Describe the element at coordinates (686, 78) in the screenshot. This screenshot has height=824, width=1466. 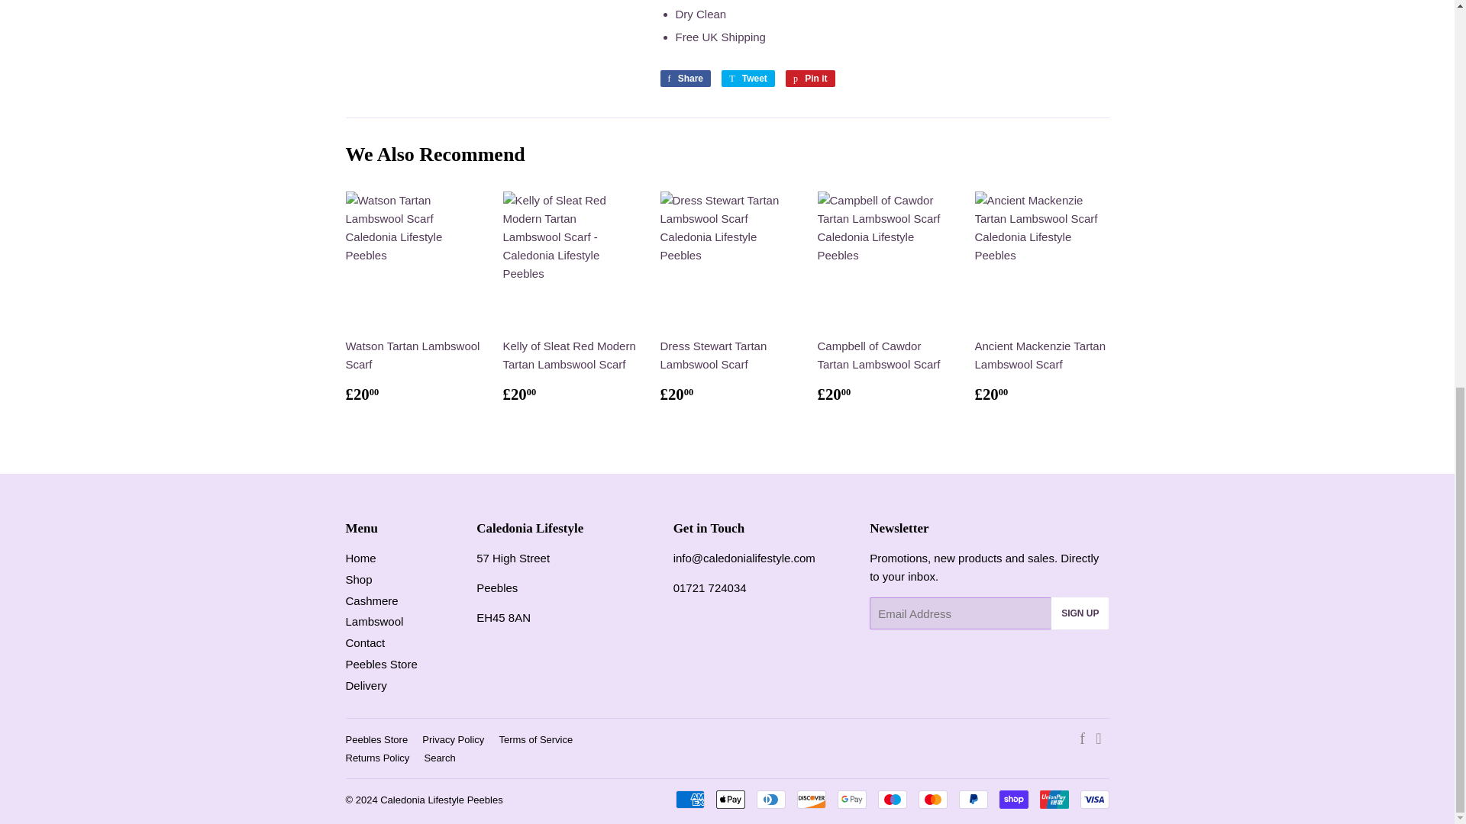
I see `Share on Facebook` at that location.